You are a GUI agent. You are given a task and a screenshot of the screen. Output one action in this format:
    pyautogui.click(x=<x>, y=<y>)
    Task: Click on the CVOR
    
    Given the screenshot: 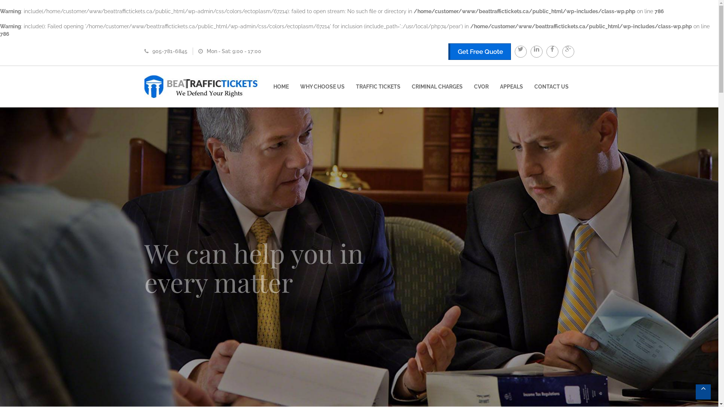 What is the action you would take?
    pyautogui.click(x=481, y=87)
    